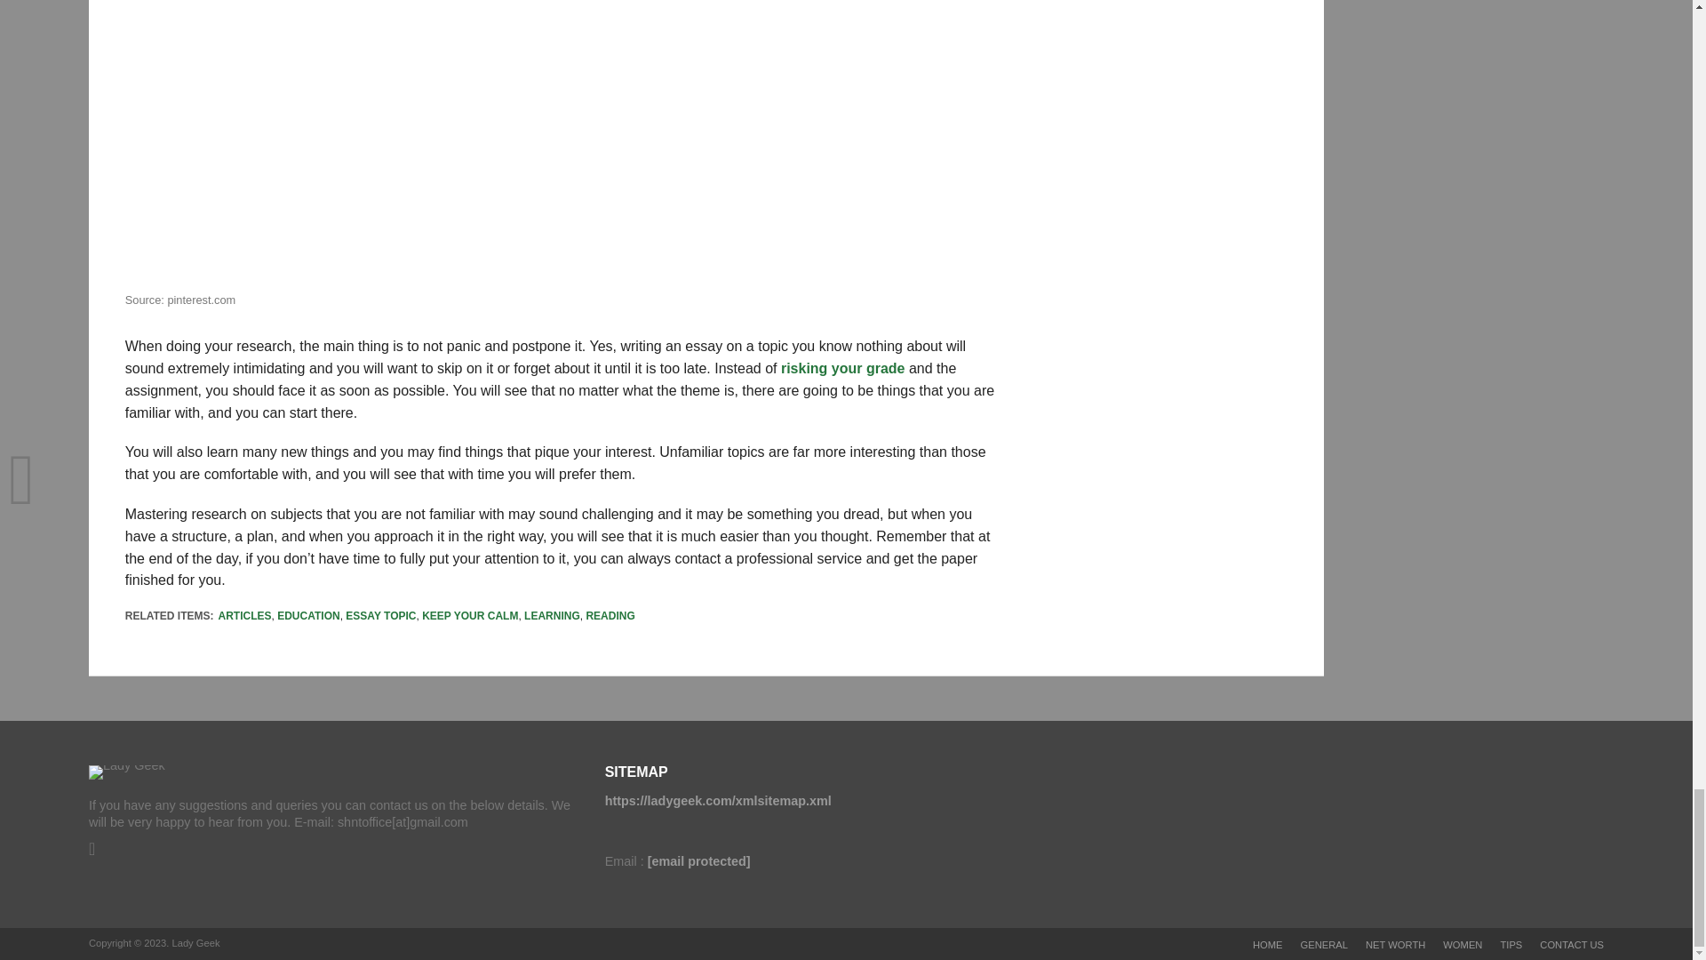 The width and height of the screenshot is (1706, 960). What do you see at coordinates (380, 615) in the screenshot?
I see `ESSAY TOPIC` at bounding box center [380, 615].